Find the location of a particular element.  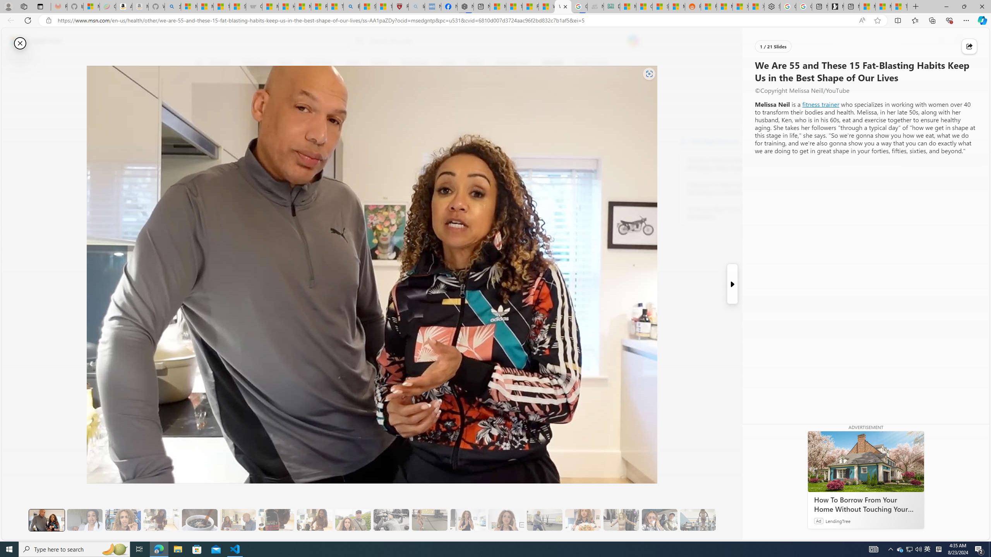

16 The Couple's Program Helps with Accountability is located at coordinates (660, 520).